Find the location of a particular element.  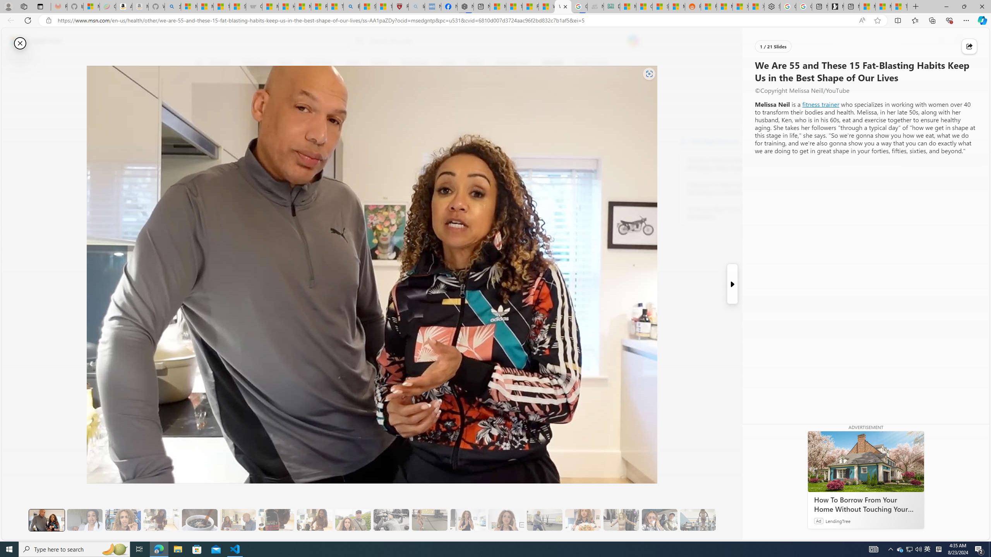

16 The Couple's Program Helps with Accountability is located at coordinates (660, 520).